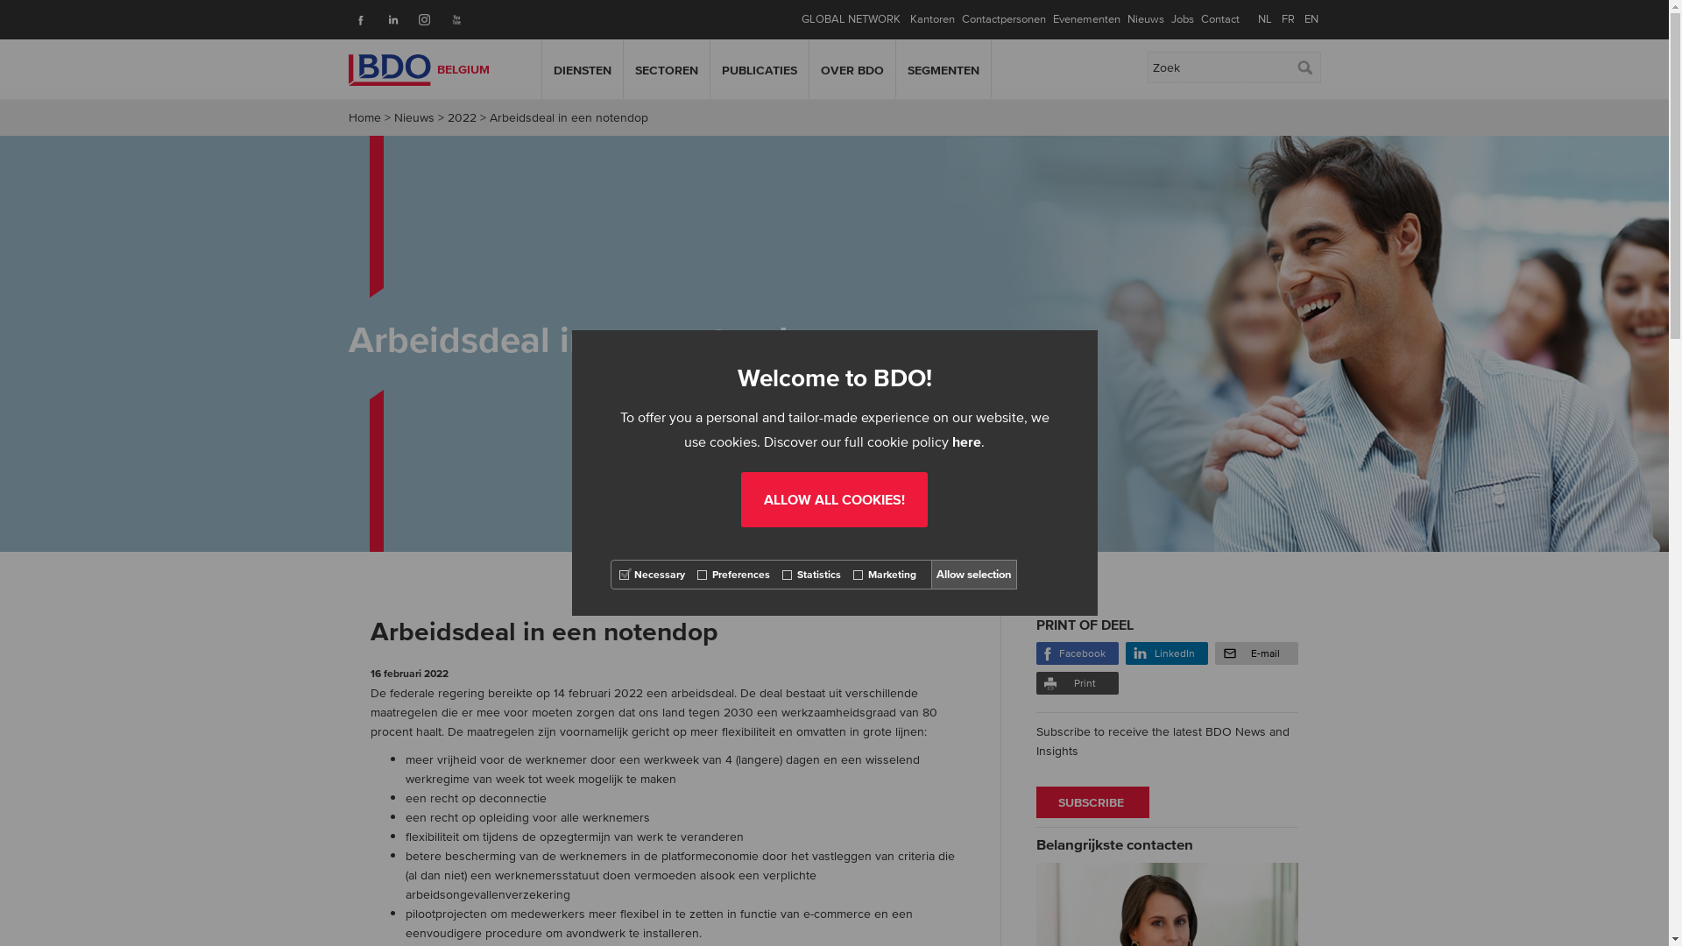  I want to click on PUBLICATIES, so click(760, 71).